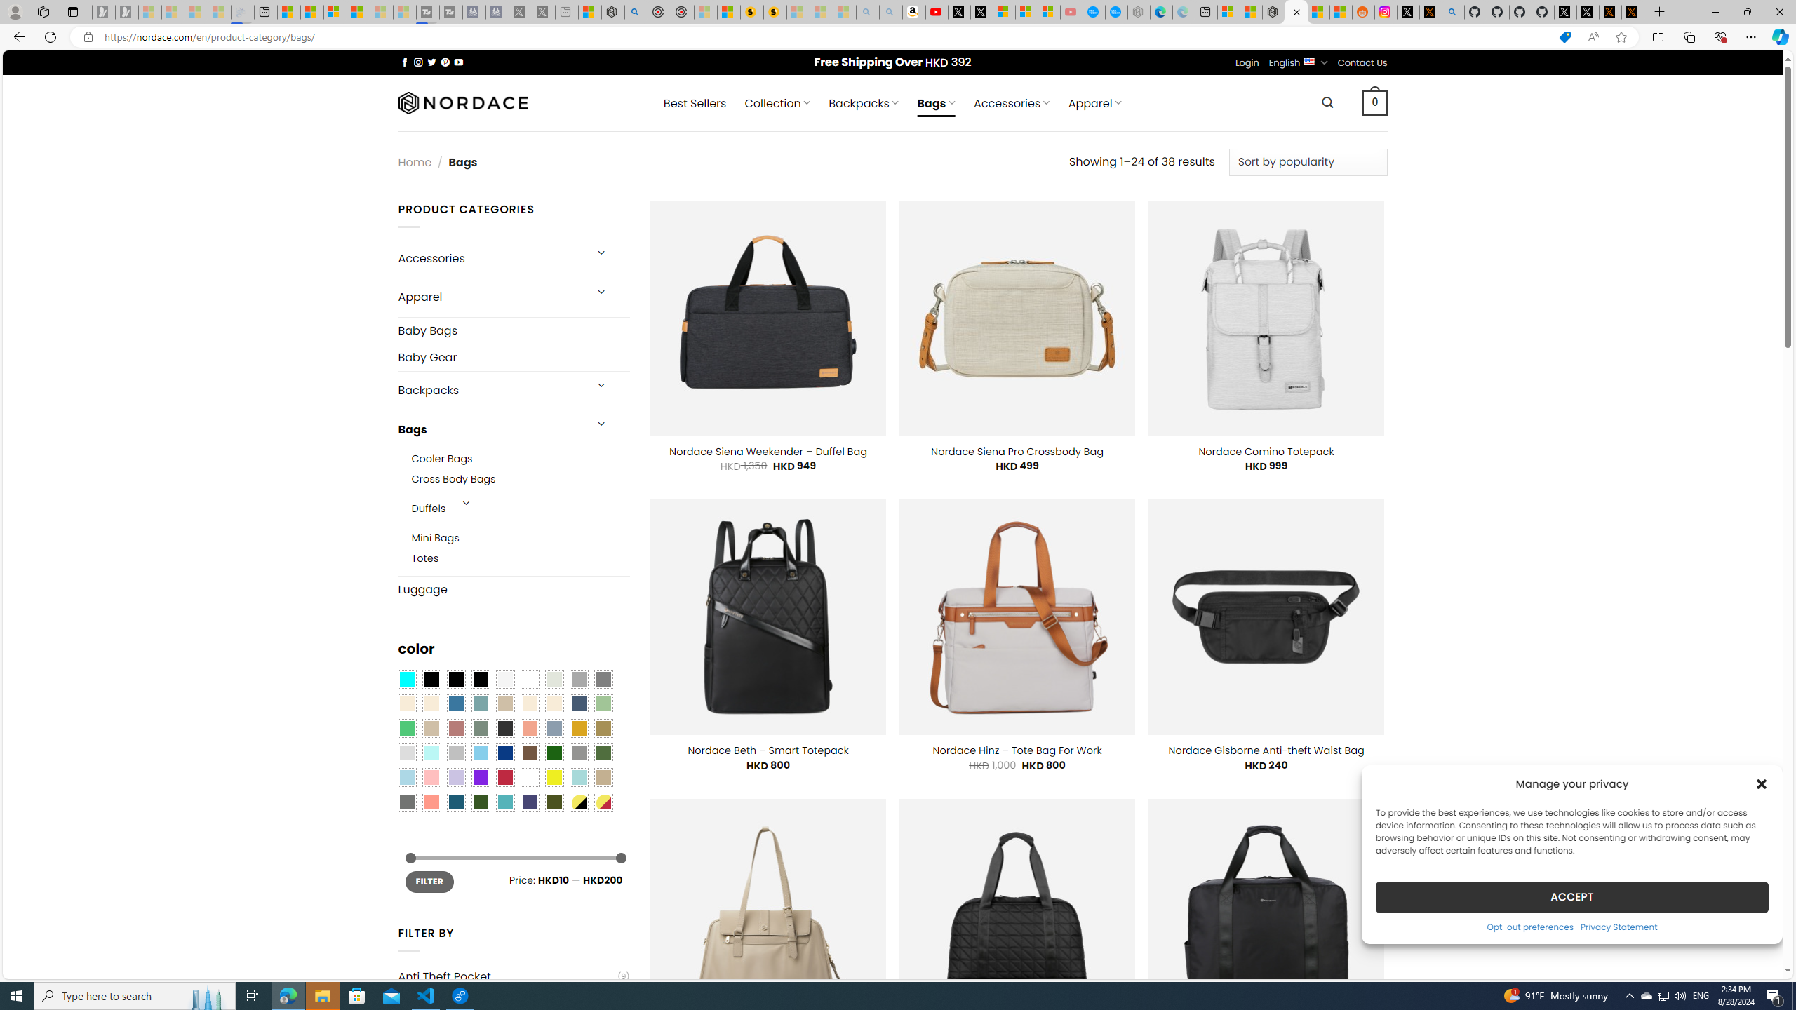 The width and height of the screenshot is (1796, 1010). I want to click on Totes, so click(425, 558).